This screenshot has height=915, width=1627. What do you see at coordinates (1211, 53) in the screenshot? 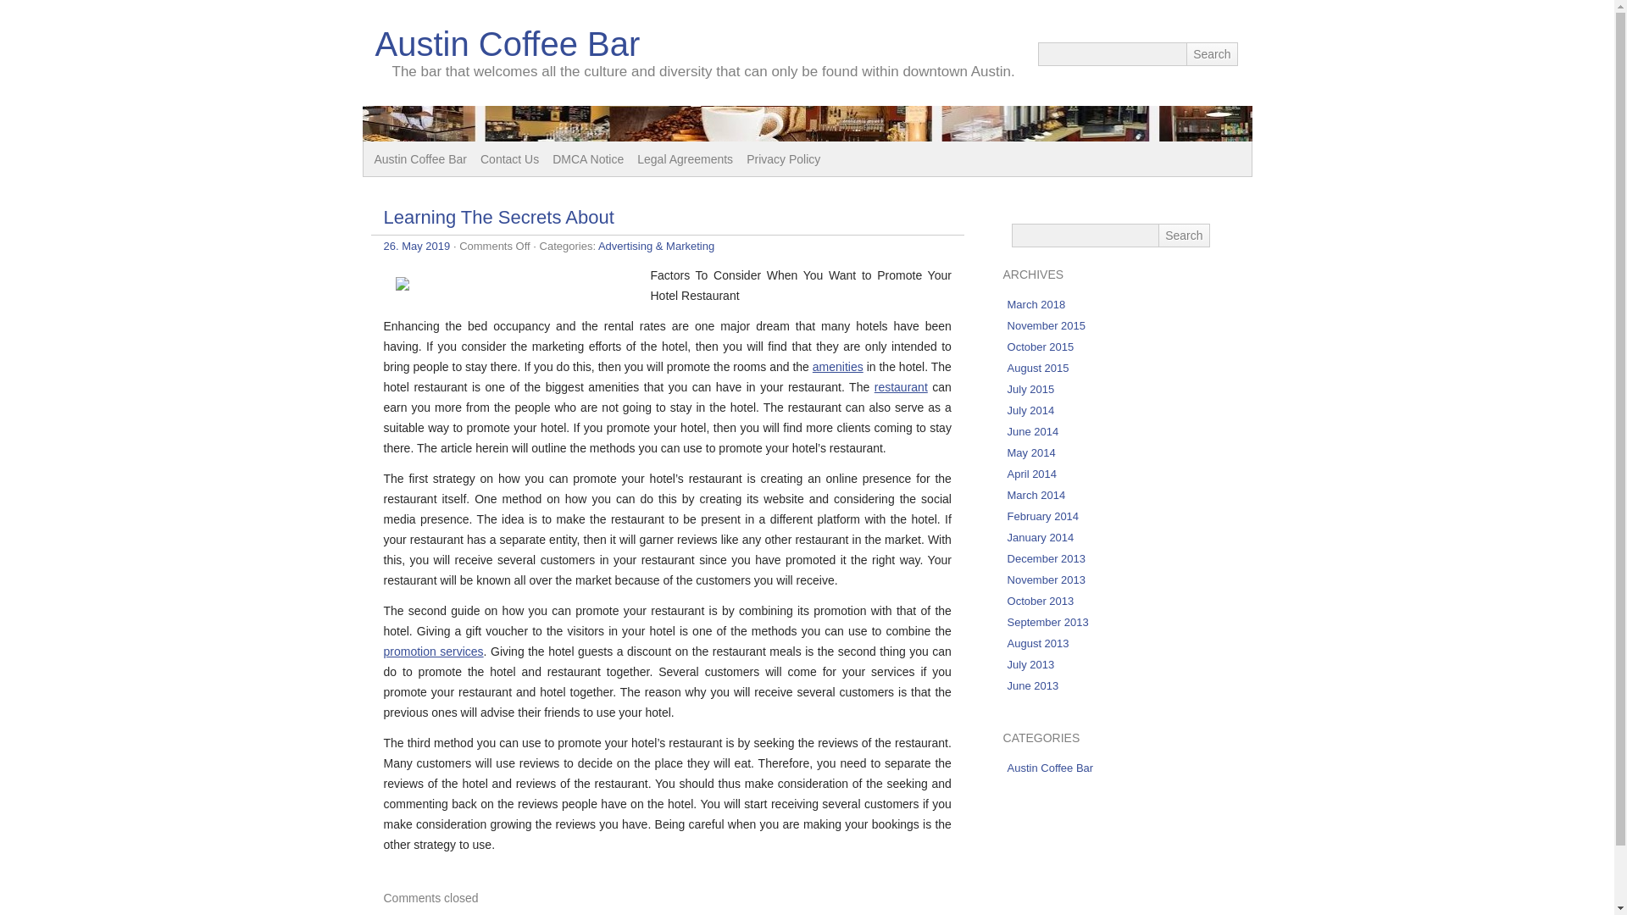
I see `Search` at bounding box center [1211, 53].